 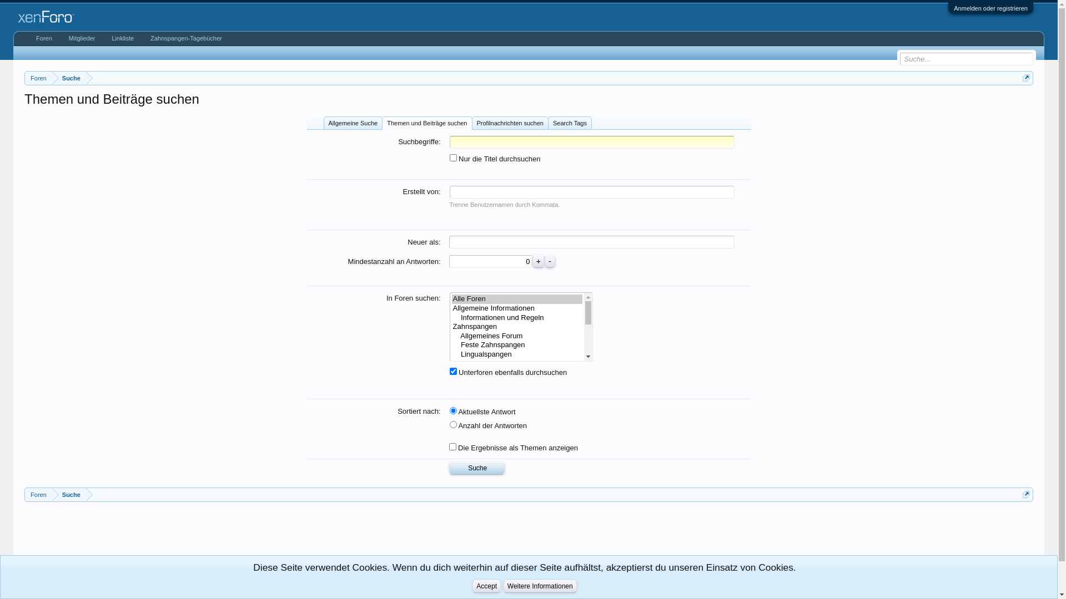 I want to click on Accept, so click(x=486, y=587).